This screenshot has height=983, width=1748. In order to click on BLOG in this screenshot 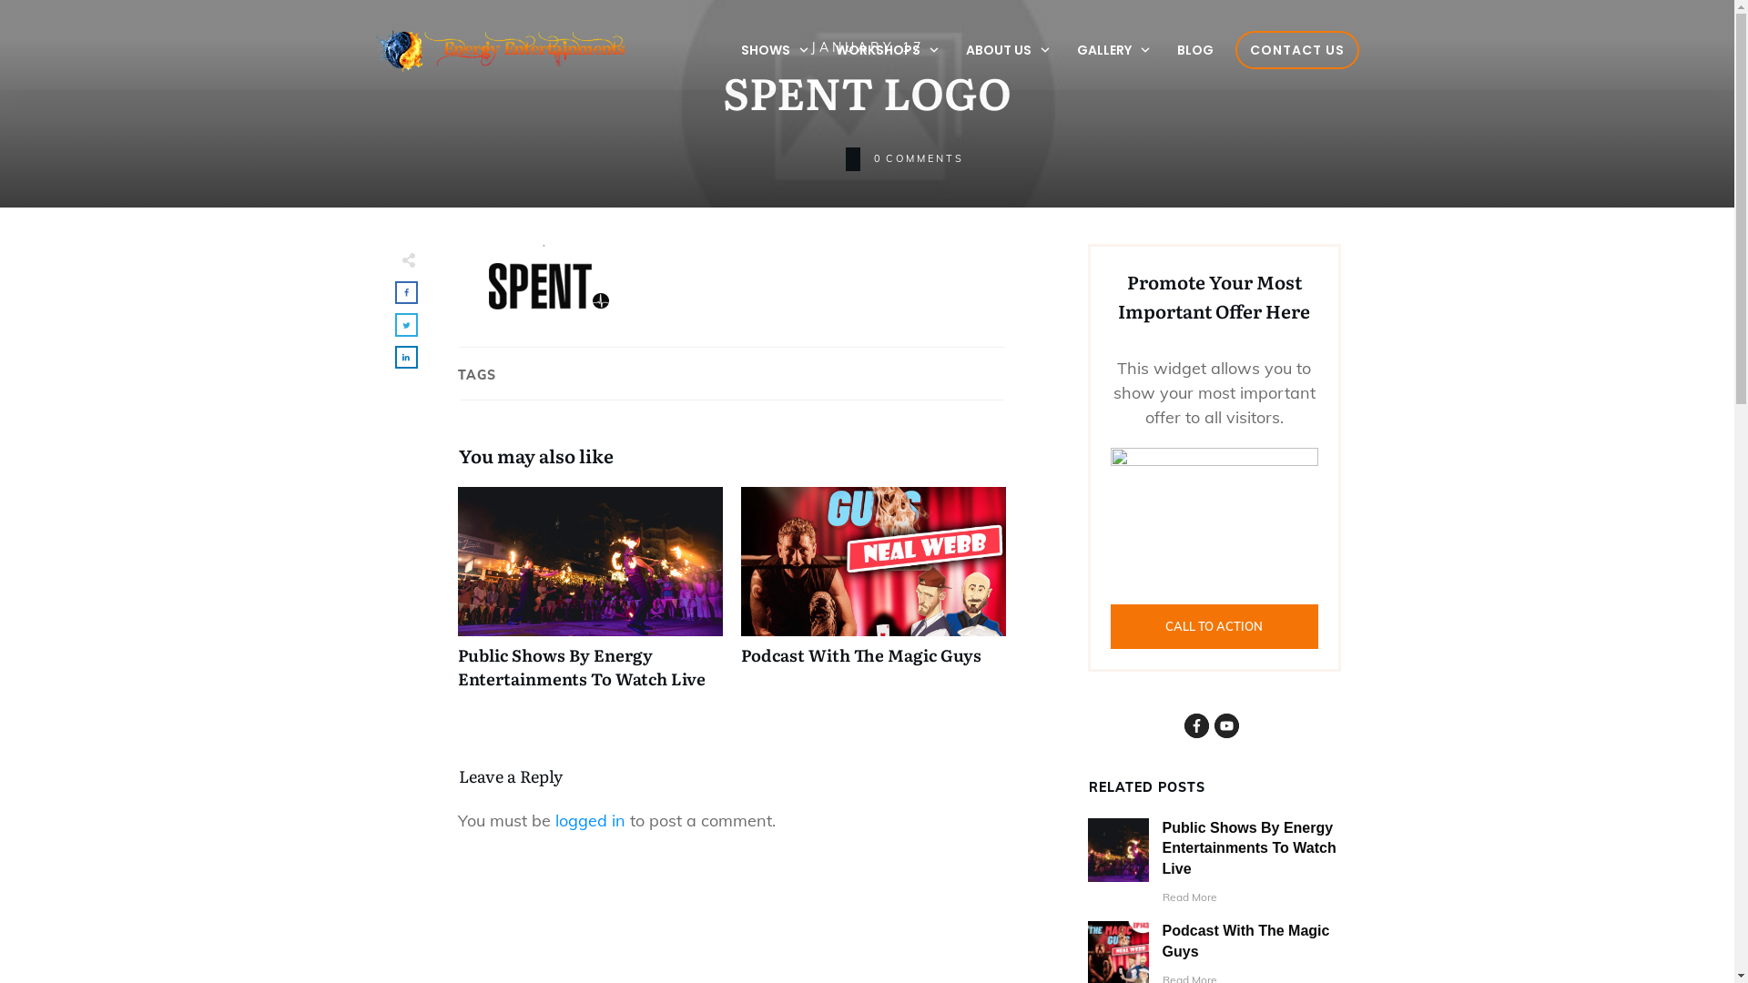, I will do `click(1194, 50)`.